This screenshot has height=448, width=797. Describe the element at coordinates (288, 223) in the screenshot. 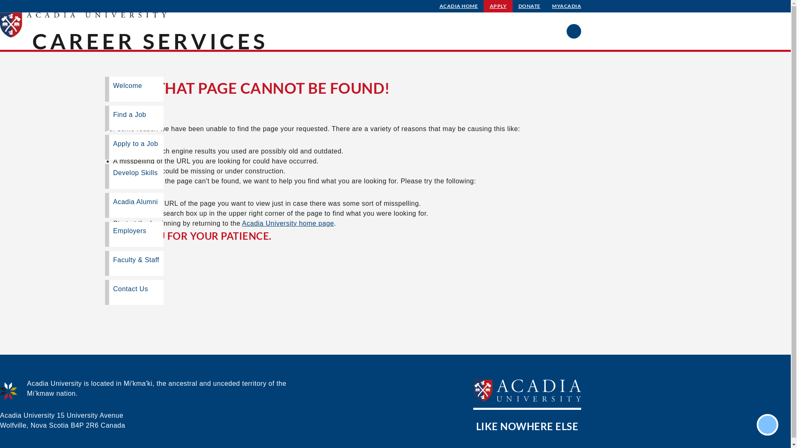

I see `Acadia University home page` at that location.